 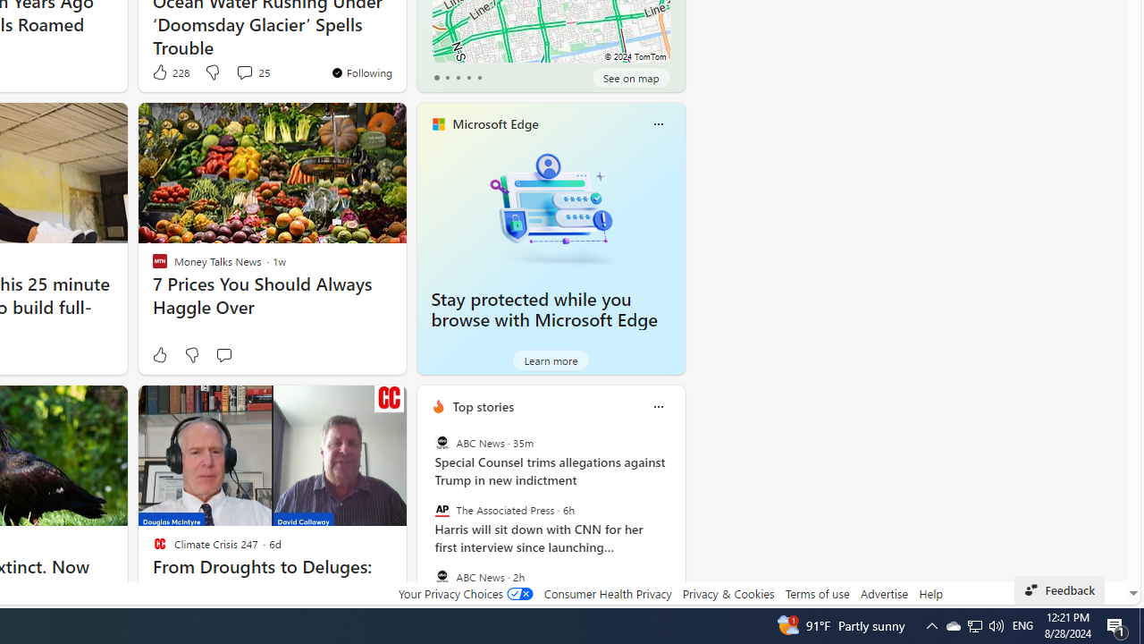 I want to click on Learn more, so click(x=551, y=360).